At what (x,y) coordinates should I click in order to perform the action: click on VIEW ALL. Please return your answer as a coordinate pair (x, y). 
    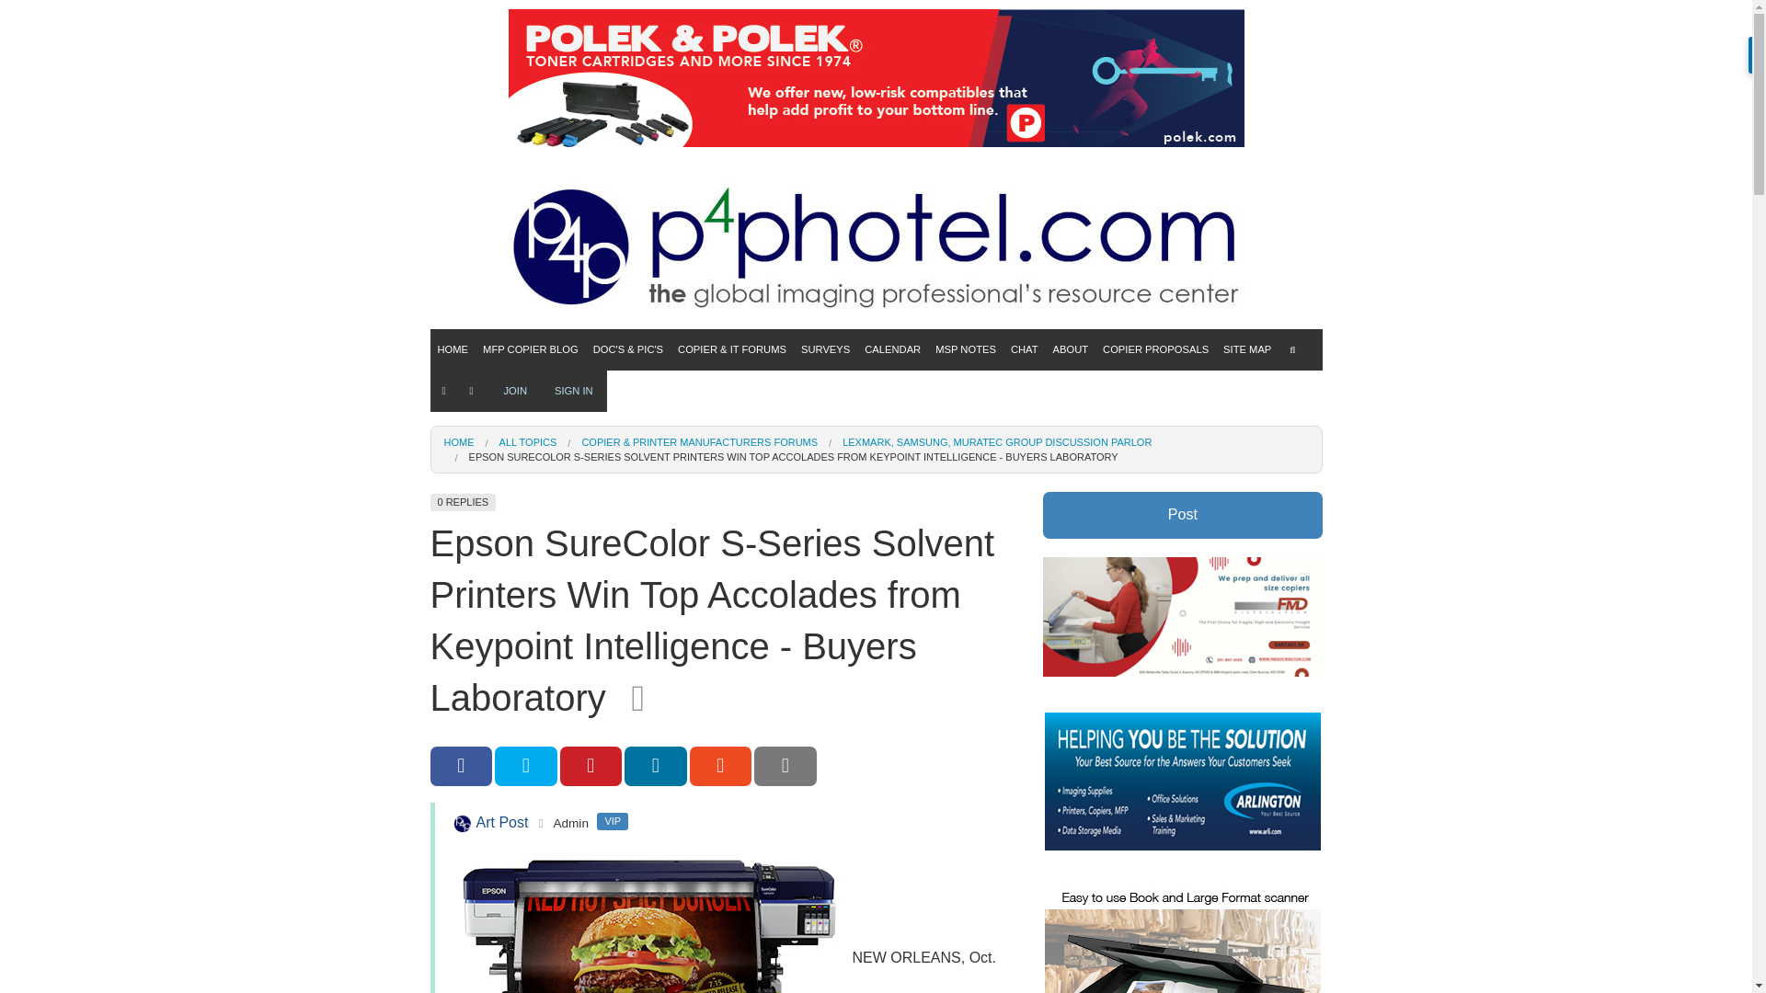
    Looking at the image, I should click on (530, 386).